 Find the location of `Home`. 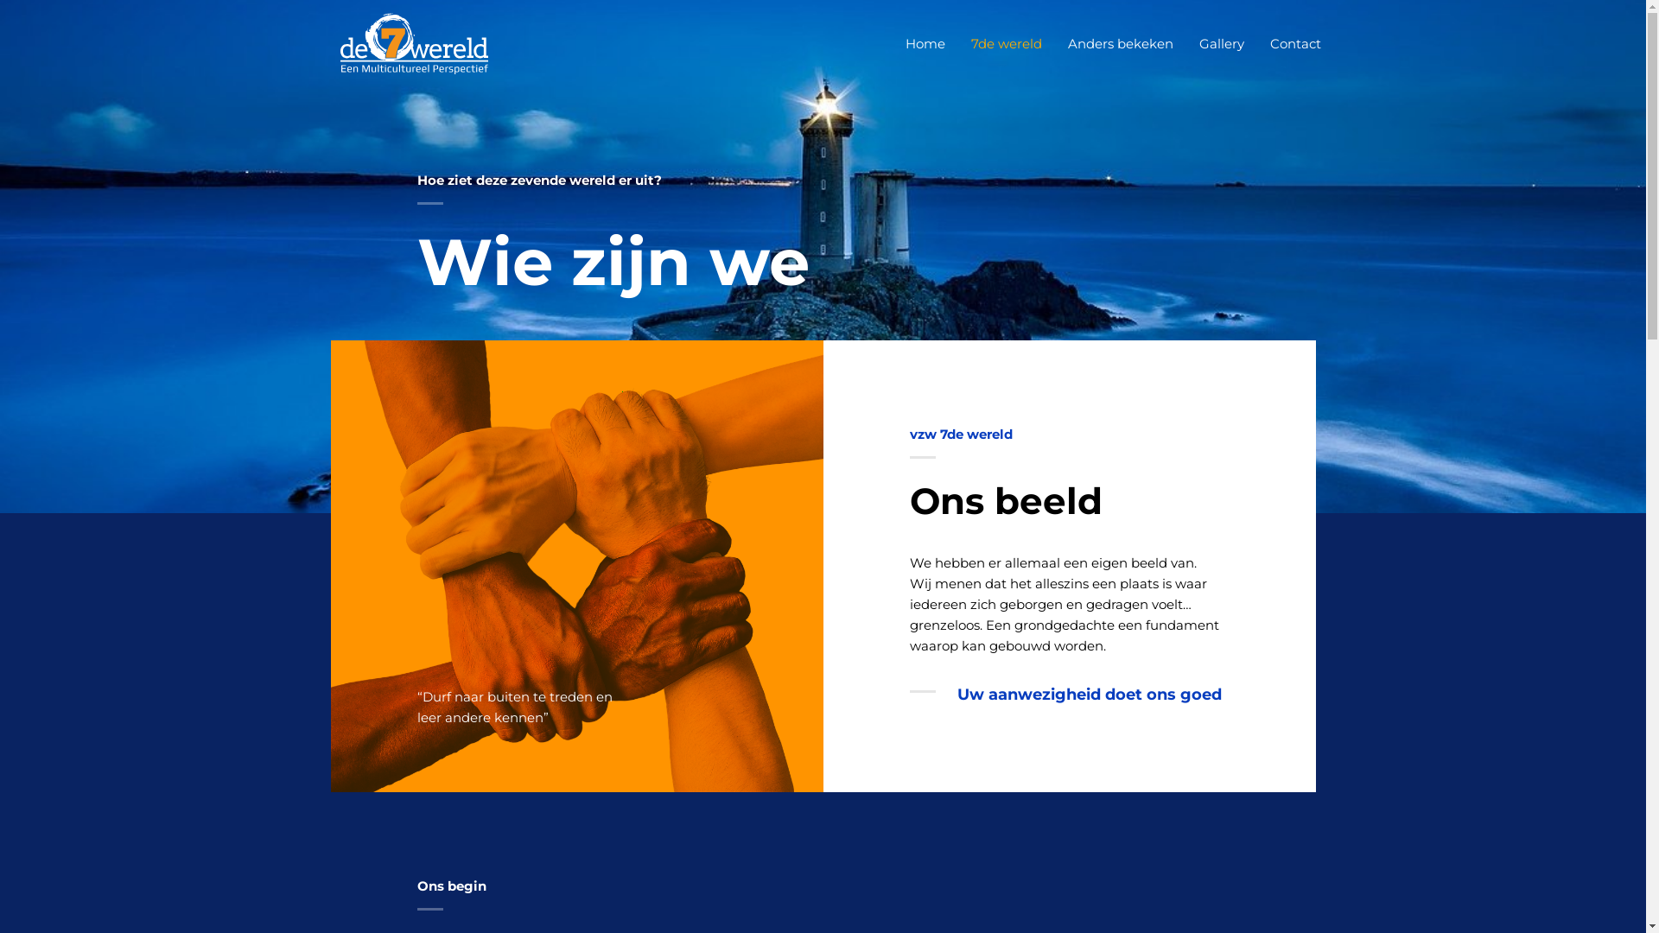

Home is located at coordinates (925, 44).